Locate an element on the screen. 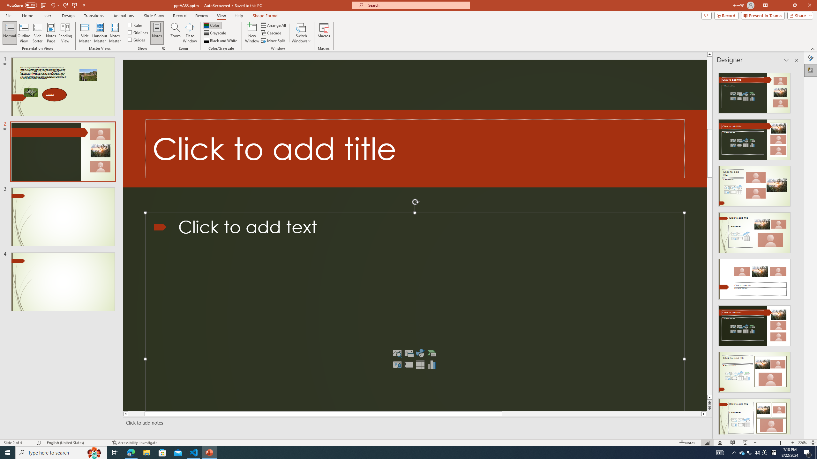  Pictures is located at coordinates (408, 353).